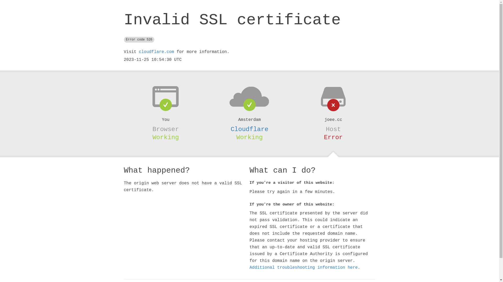 This screenshot has width=503, height=282. What do you see at coordinates (249, 129) in the screenshot?
I see `Cloudflare` at bounding box center [249, 129].